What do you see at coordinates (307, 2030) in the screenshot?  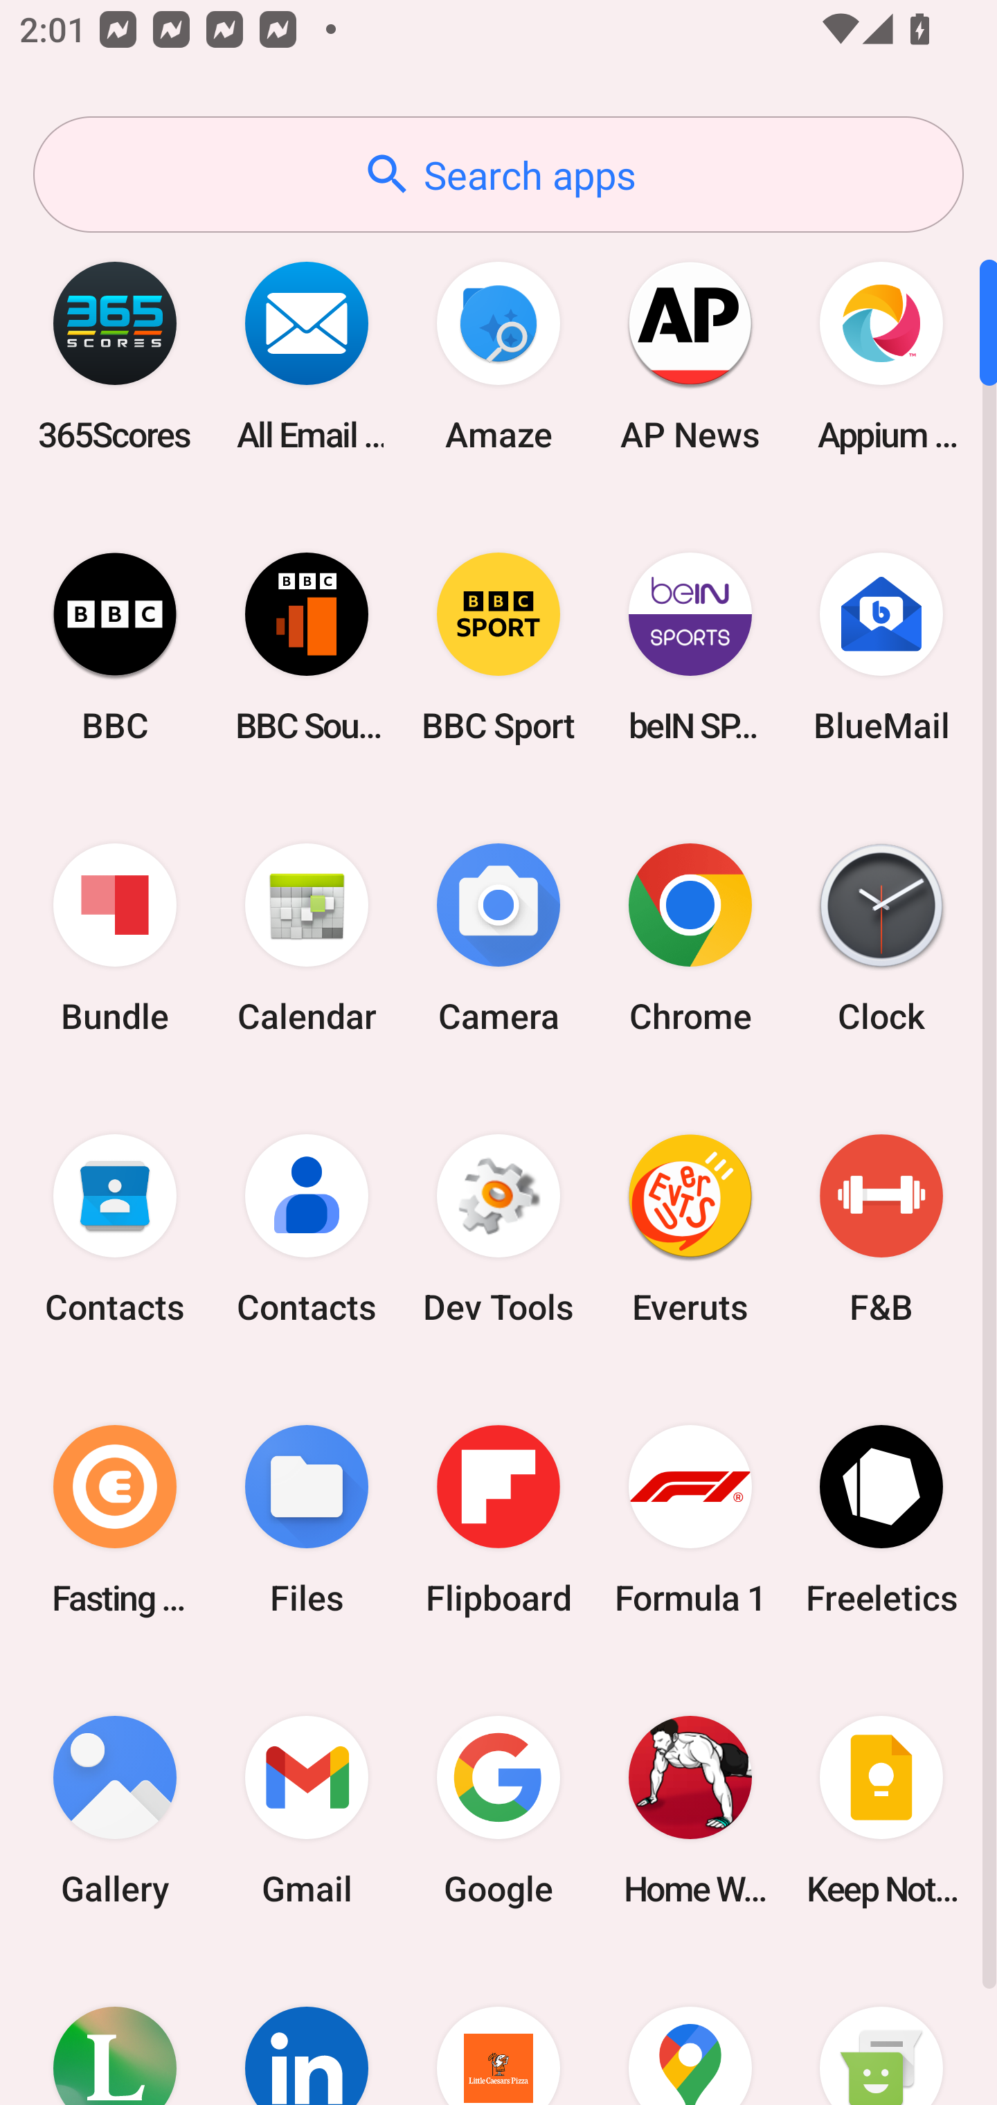 I see `LinkedIn` at bounding box center [307, 2030].